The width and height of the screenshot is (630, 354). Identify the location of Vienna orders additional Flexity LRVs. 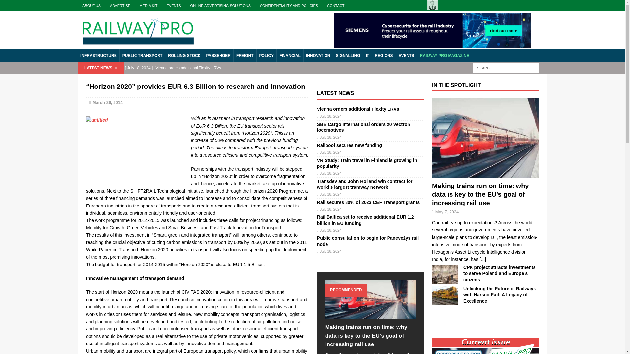
(358, 109).